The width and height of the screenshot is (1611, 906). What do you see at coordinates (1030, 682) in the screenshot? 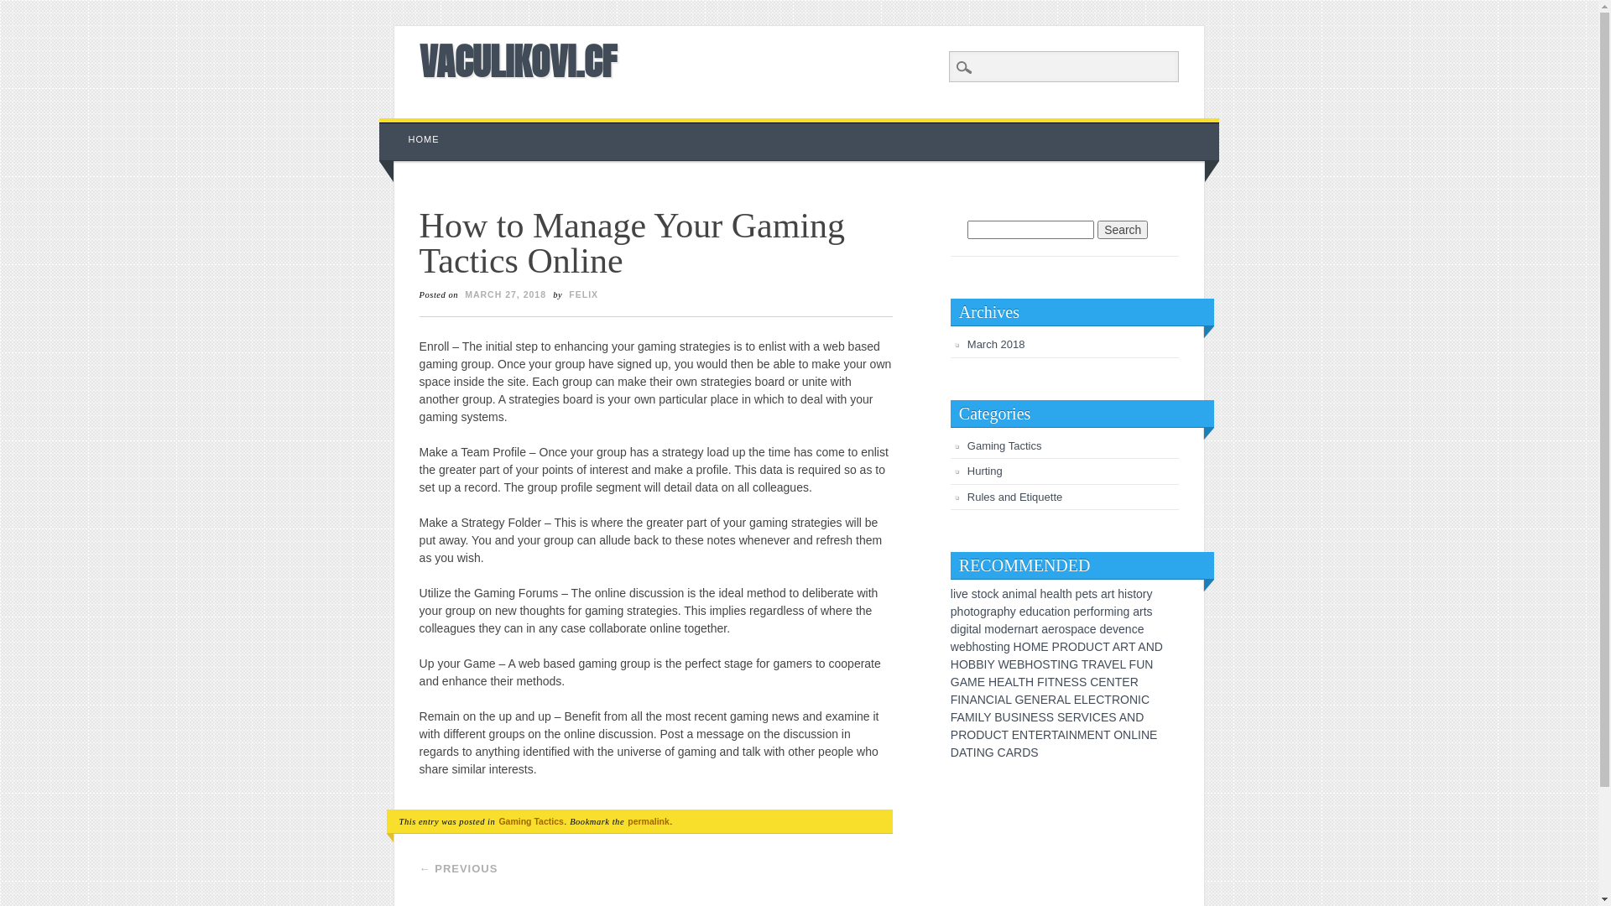
I see `H` at bounding box center [1030, 682].